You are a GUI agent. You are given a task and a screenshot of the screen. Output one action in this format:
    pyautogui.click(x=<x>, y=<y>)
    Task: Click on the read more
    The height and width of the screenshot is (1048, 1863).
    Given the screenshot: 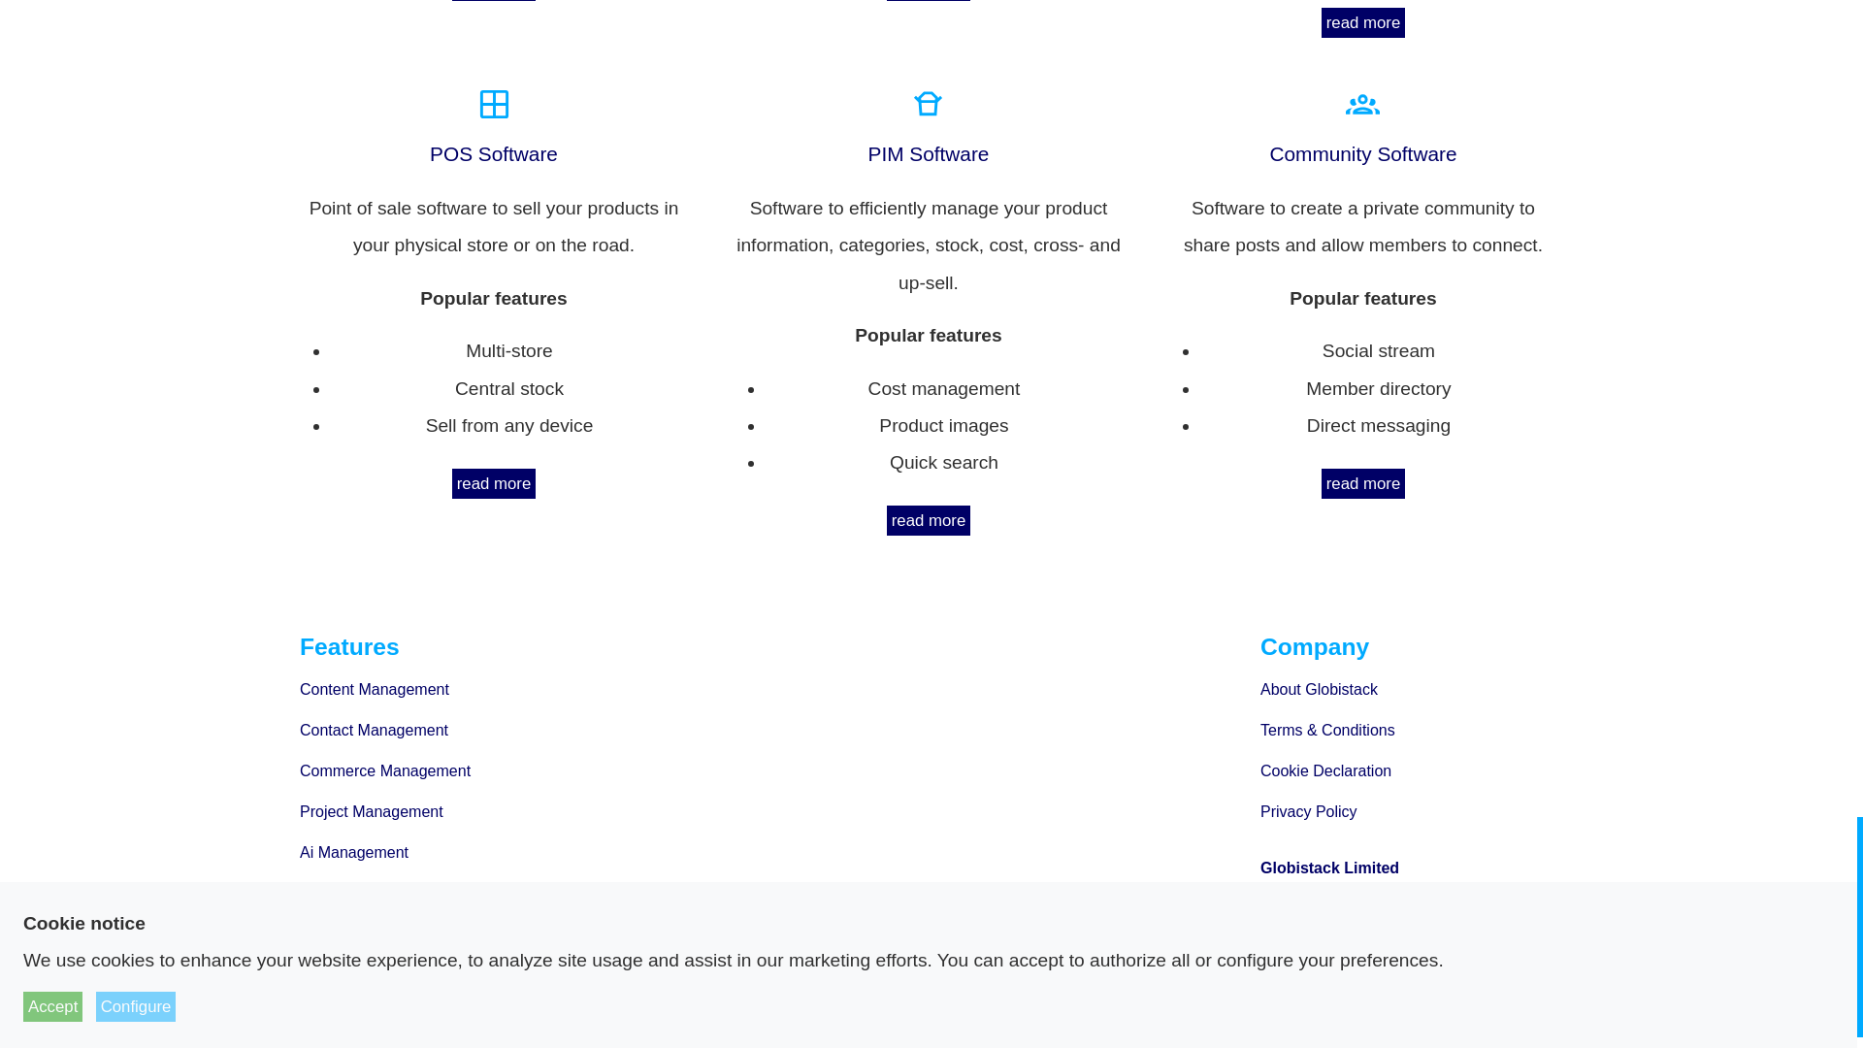 What is the action you would take?
    pyautogui.click(x=1362, y=21)
    